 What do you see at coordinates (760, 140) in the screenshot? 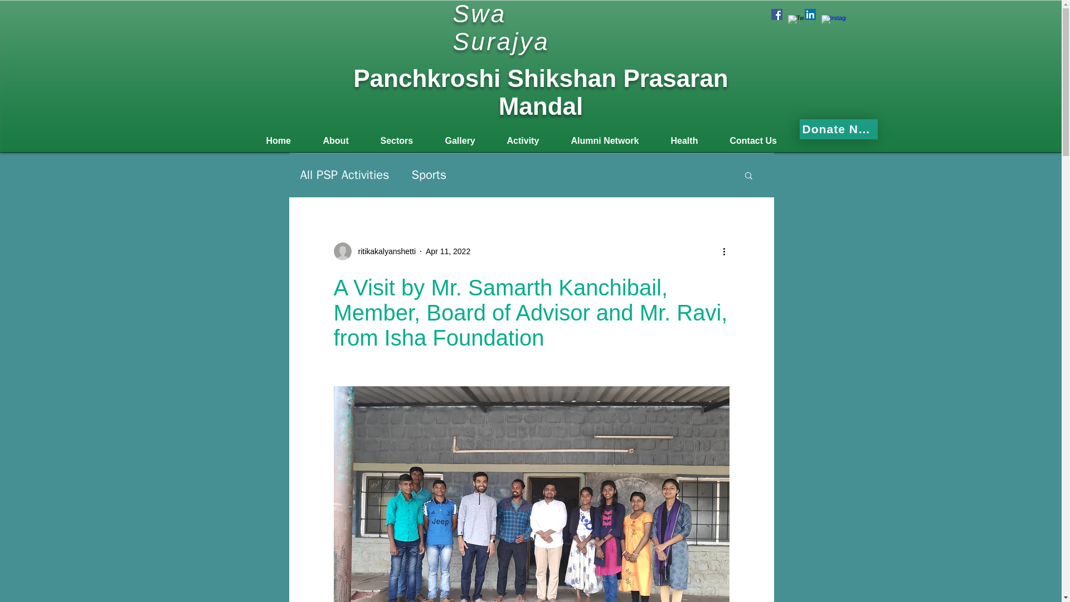
I see `Contact Us` at bounding box center [760, 140].